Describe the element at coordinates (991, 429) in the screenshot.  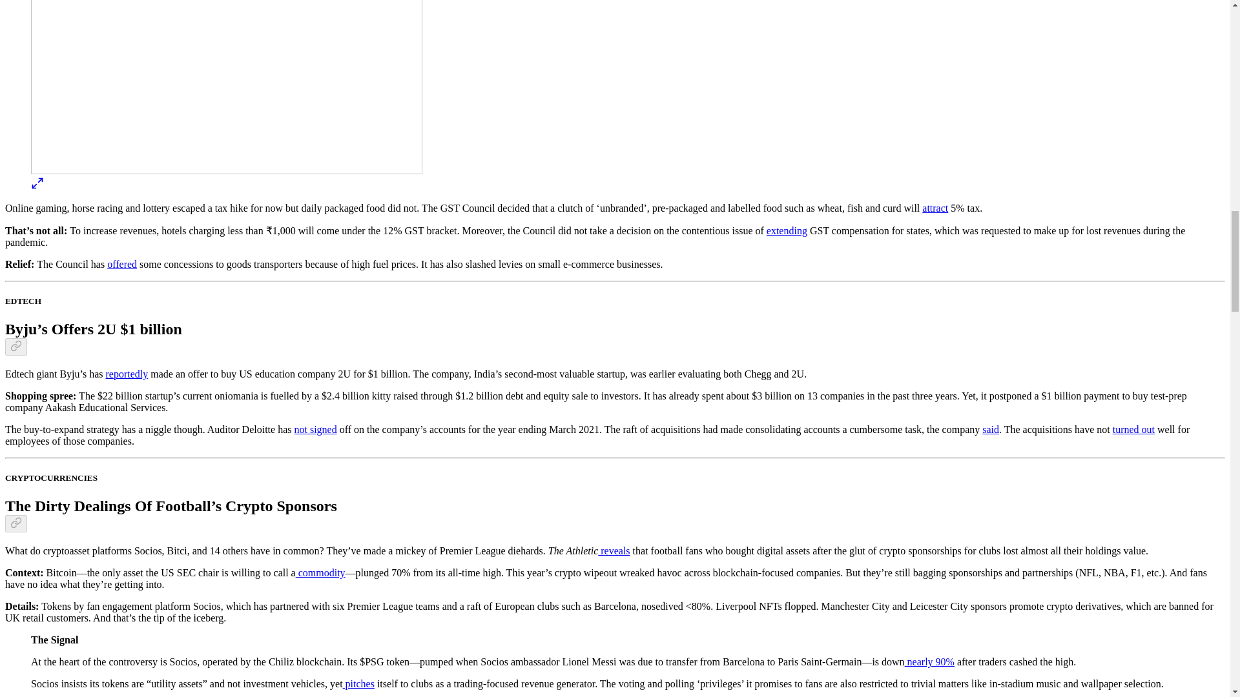
I see `said` at that location.